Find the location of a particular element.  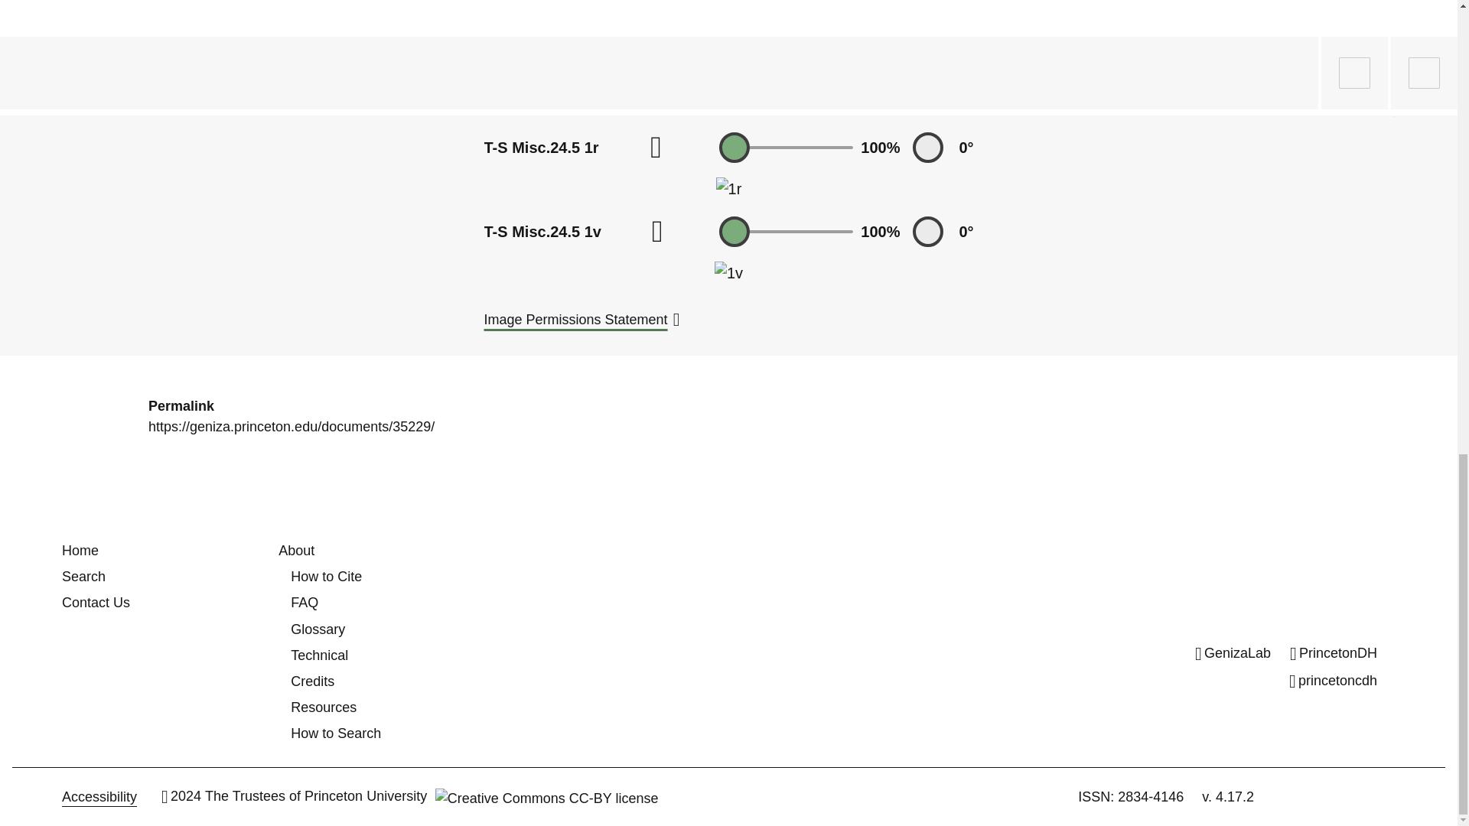

How to Search is located at coordinates (335, 733).